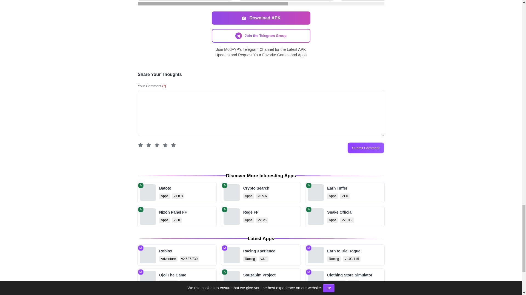  Describe the element at coordinates (261, 193) in the screenshot. I see `Join the Telegram Group` at that location.